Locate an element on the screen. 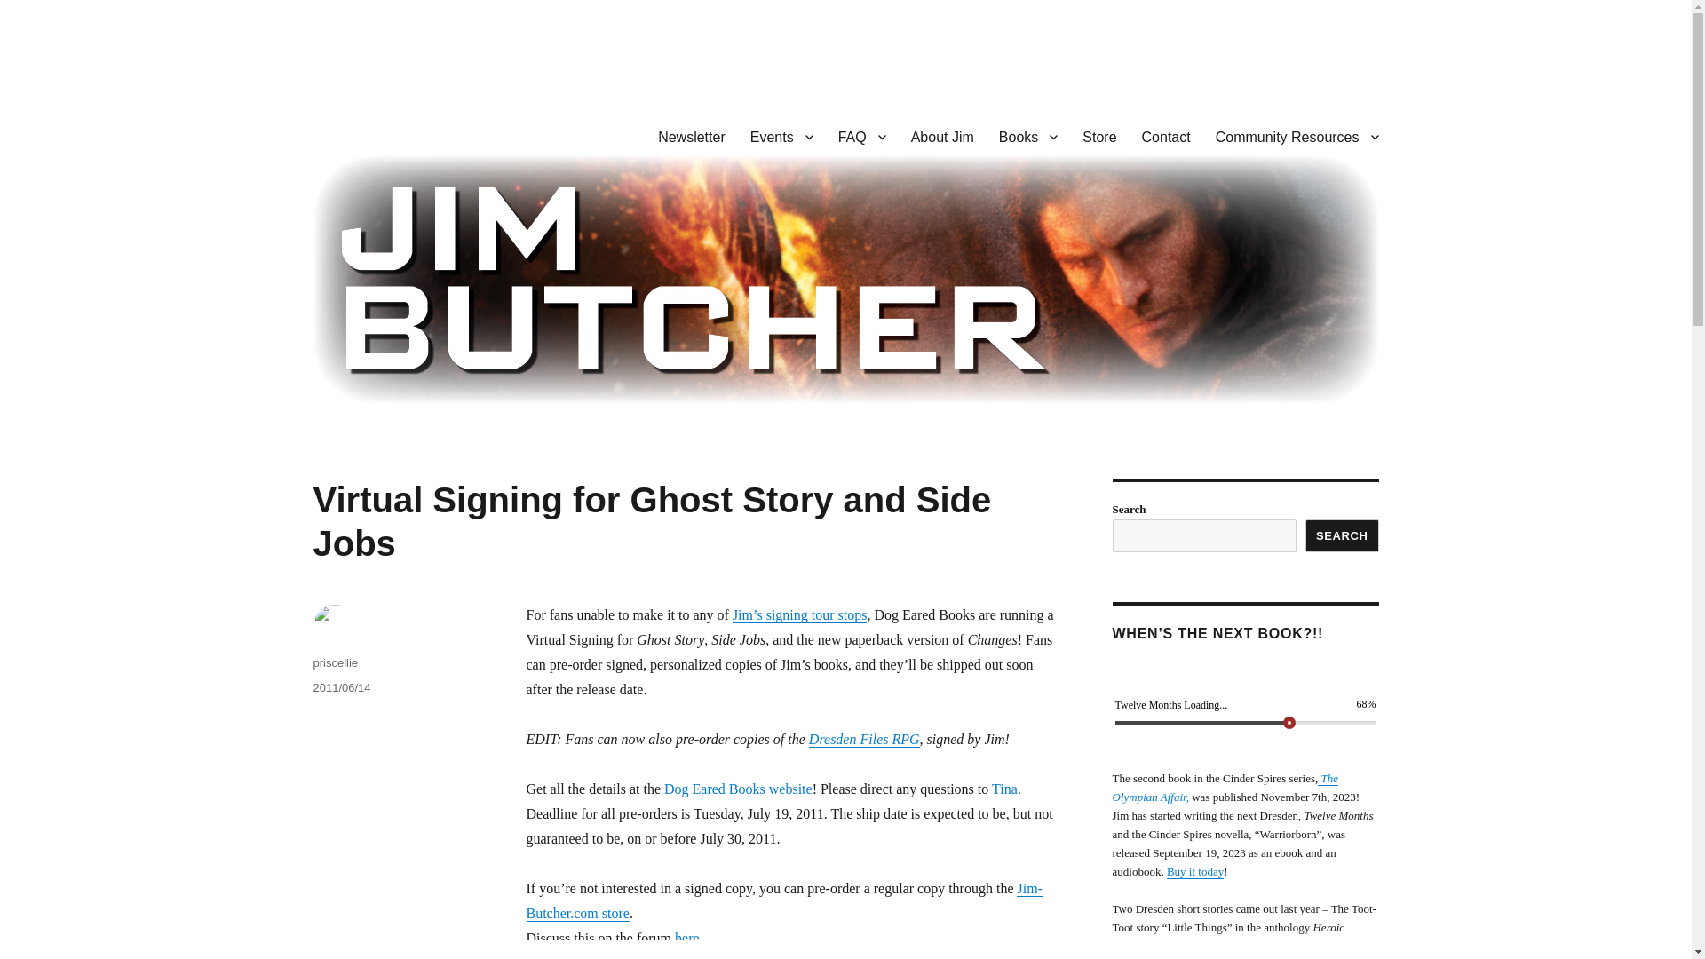 The width and height of the screenshot is (1705, 959). FAQ is located at coordinates (861, 136).